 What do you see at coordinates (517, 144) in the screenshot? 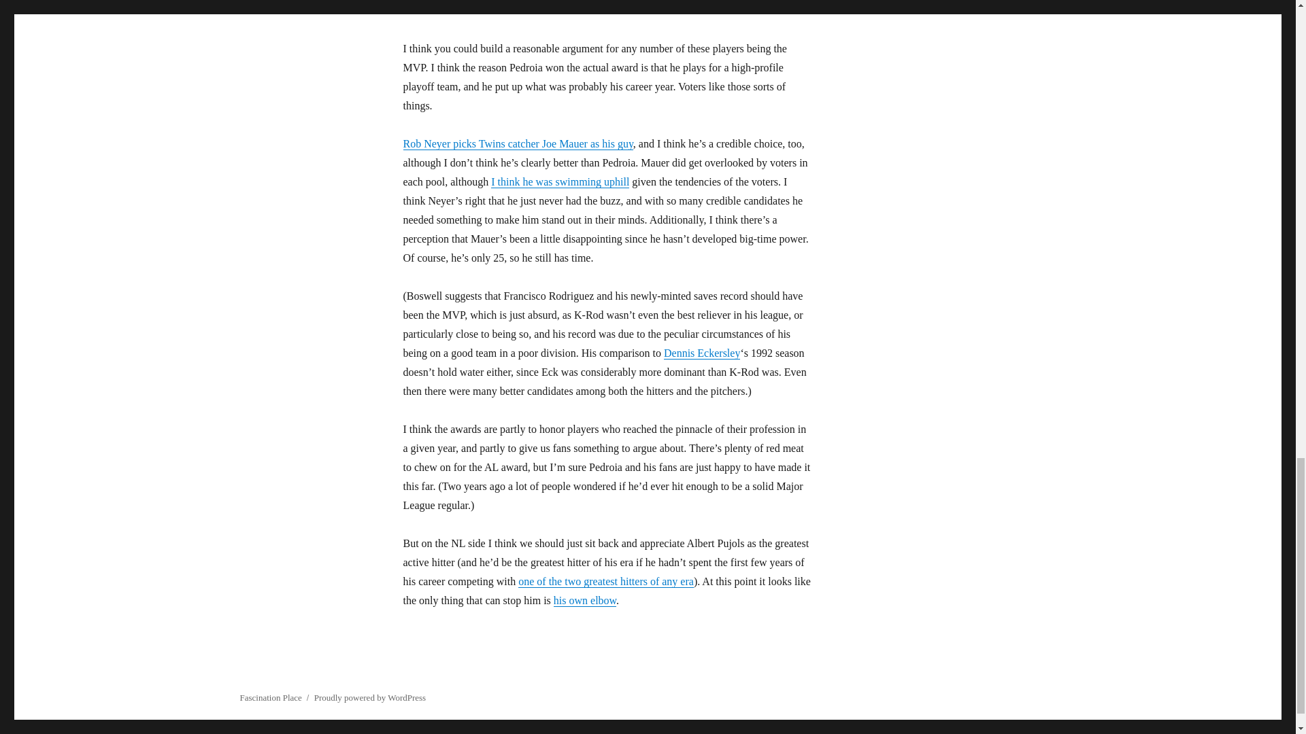
I see `Rob Neyer picks Twins catcher Joe Mauer as his guy` at bounding box center [517, 144].